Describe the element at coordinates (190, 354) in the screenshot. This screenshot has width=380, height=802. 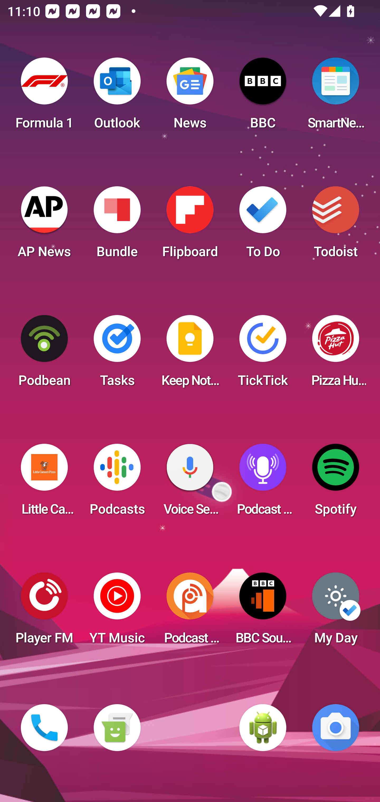
I see `Keep Notes` at that location.